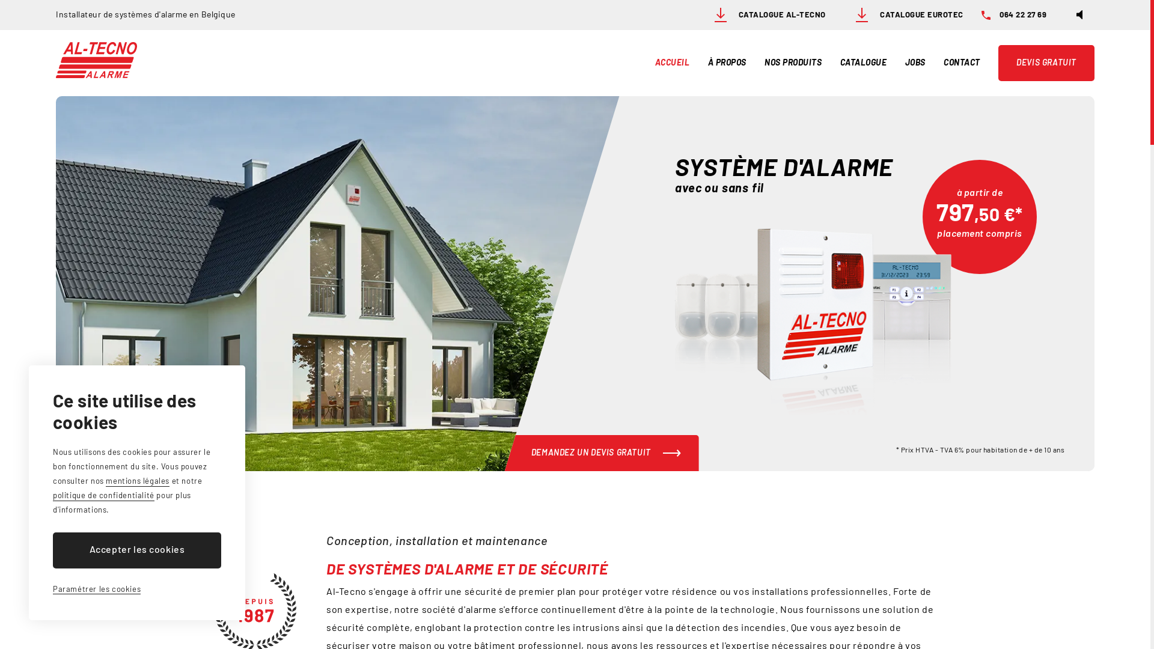 This screenshot has width=1154, height=649. I want to click on DEMANDEZ UN DEVIS GRATUIT, so click(596, 453).